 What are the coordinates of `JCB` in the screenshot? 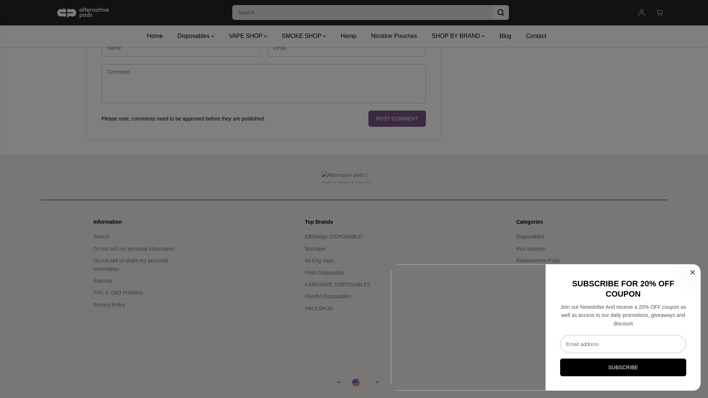 It's located at (623, 383).